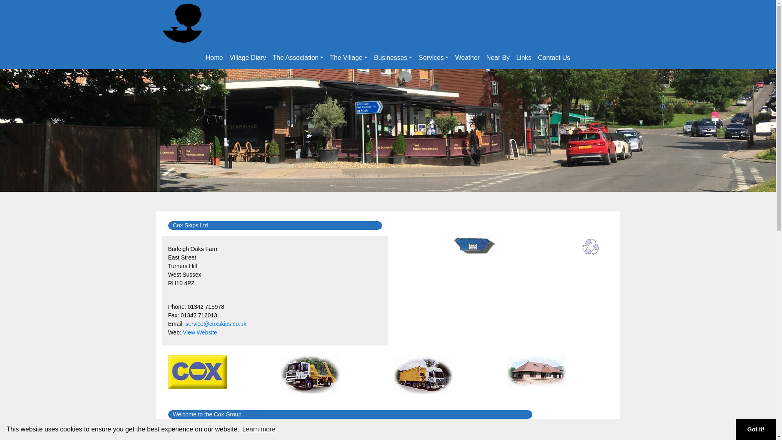 This screenshot has height=440, width=782. What do you see at coordinates (433, 58) in the screenshot?
I see `Services` at bounding box center [433, 58].